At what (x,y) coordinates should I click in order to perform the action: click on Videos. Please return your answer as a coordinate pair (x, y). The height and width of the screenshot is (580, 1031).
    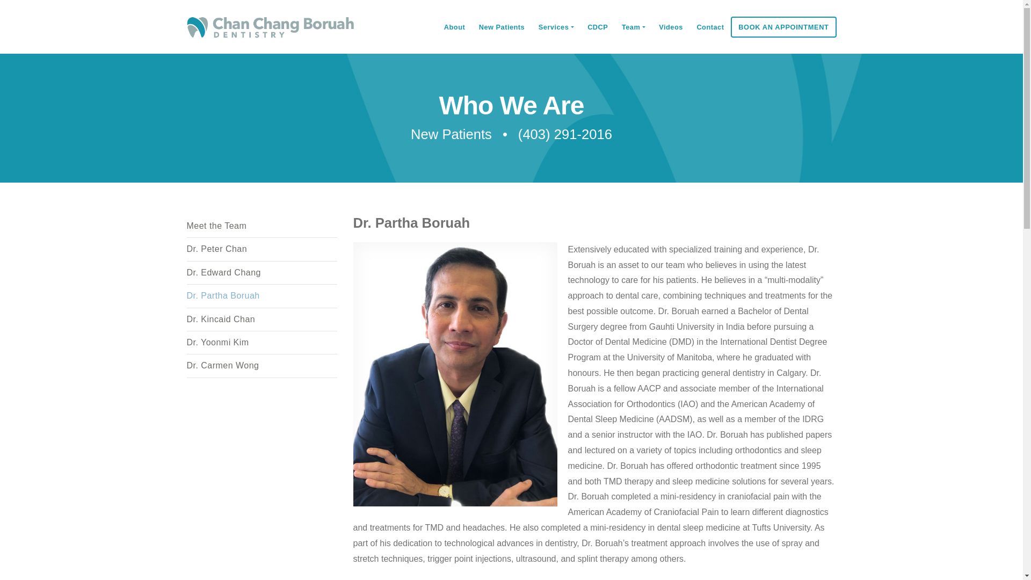
    Looking at the image, I should click on (670, 27).